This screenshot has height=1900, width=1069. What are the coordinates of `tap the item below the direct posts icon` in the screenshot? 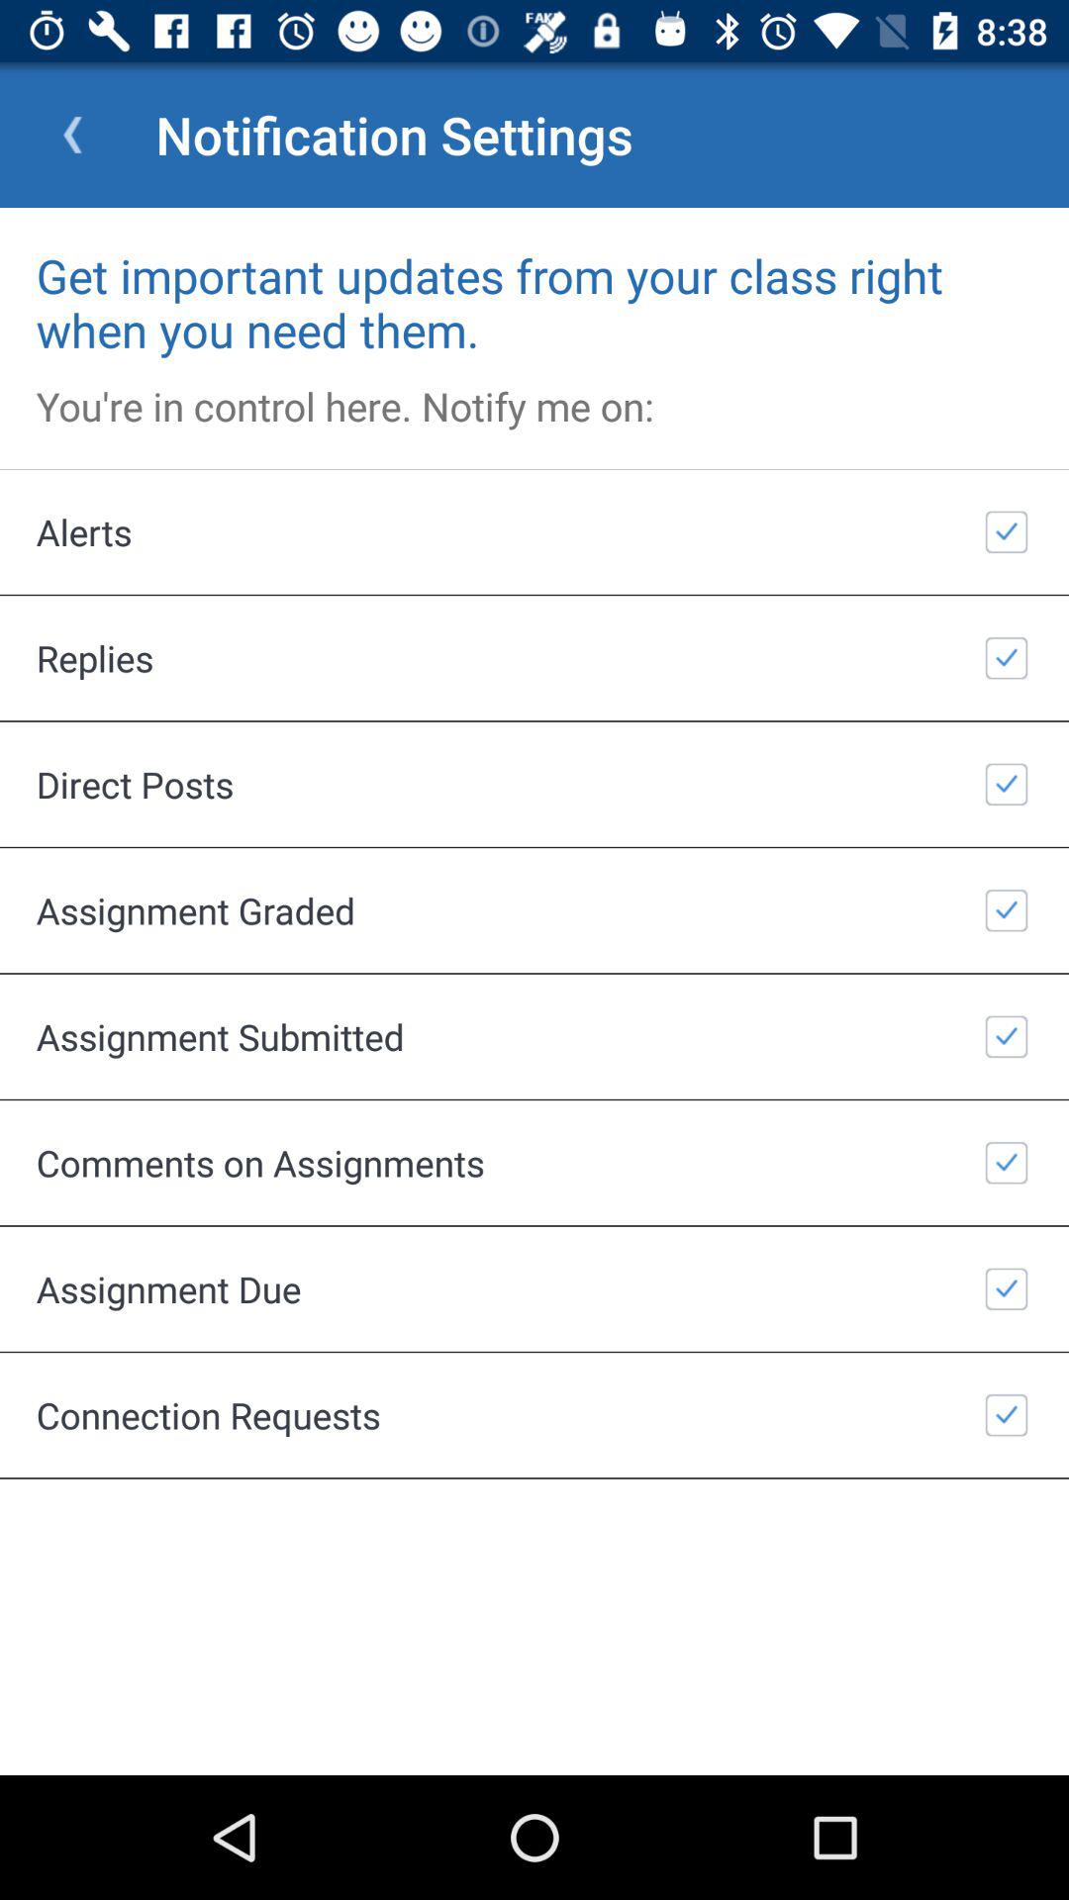 It's located at (534, 910).